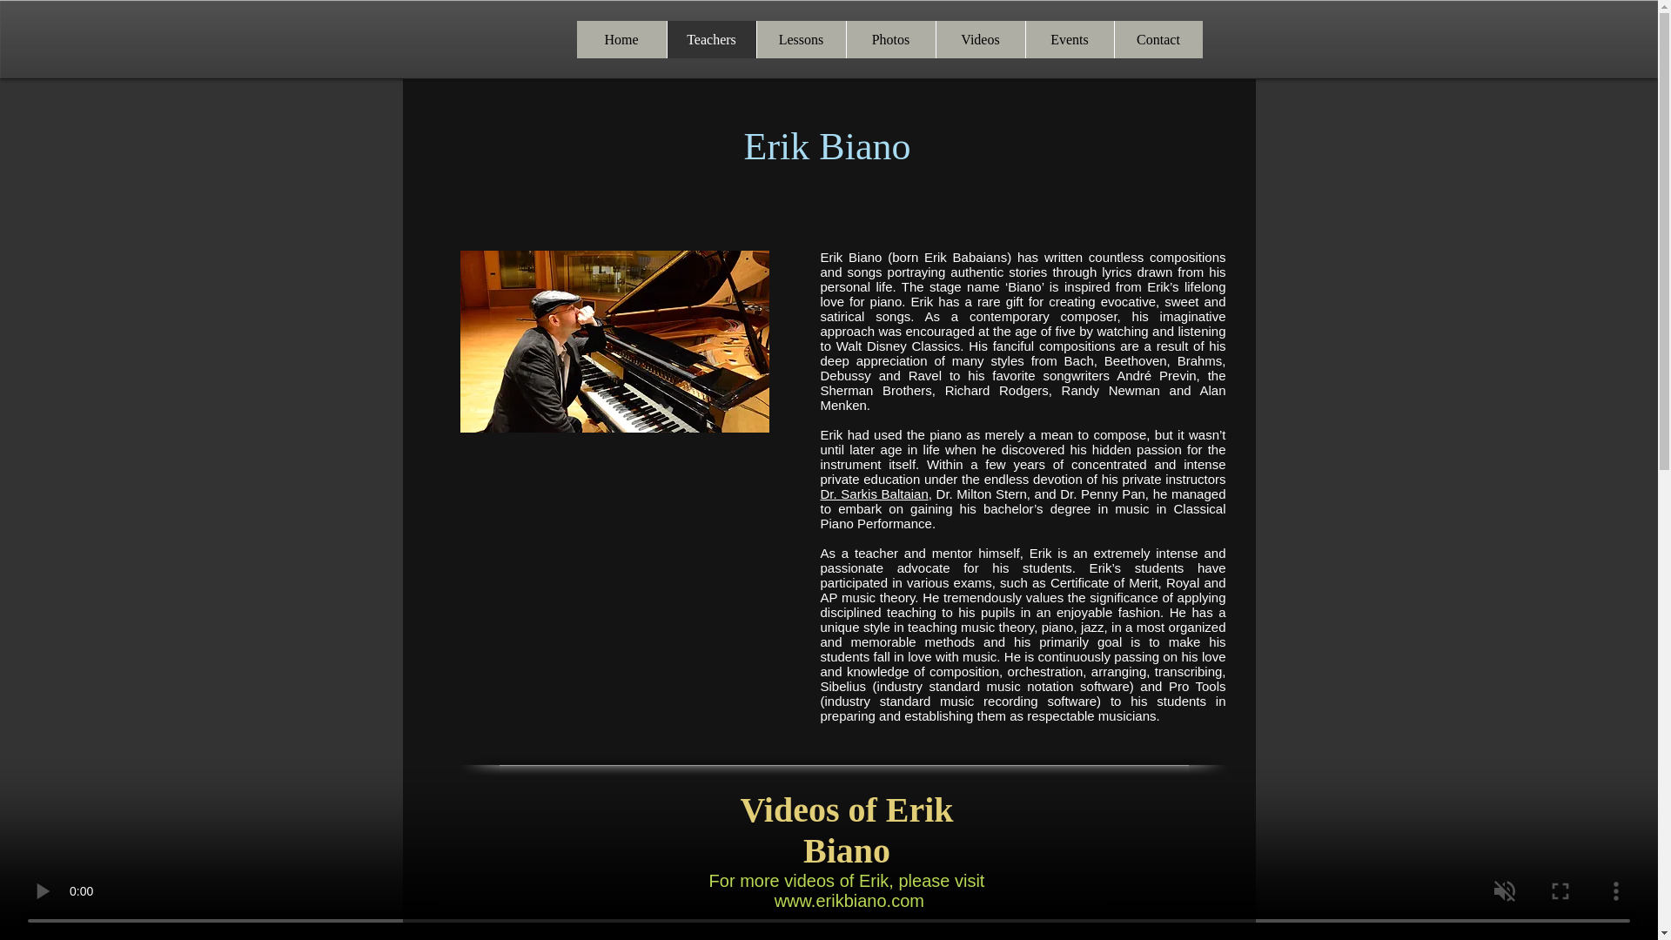  I want to click on Videos, so click(978, 38).